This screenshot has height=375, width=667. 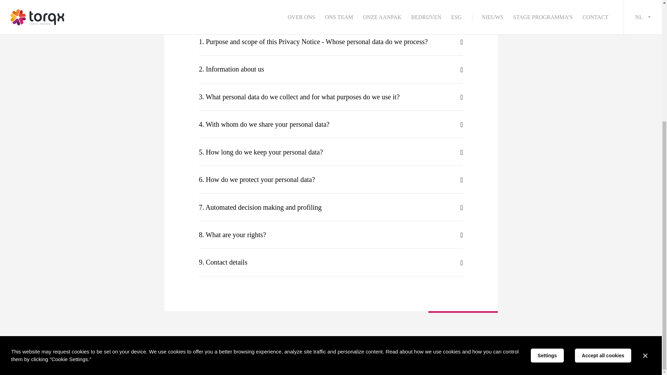 I want to click on Settings, so click(x=547, y=180).